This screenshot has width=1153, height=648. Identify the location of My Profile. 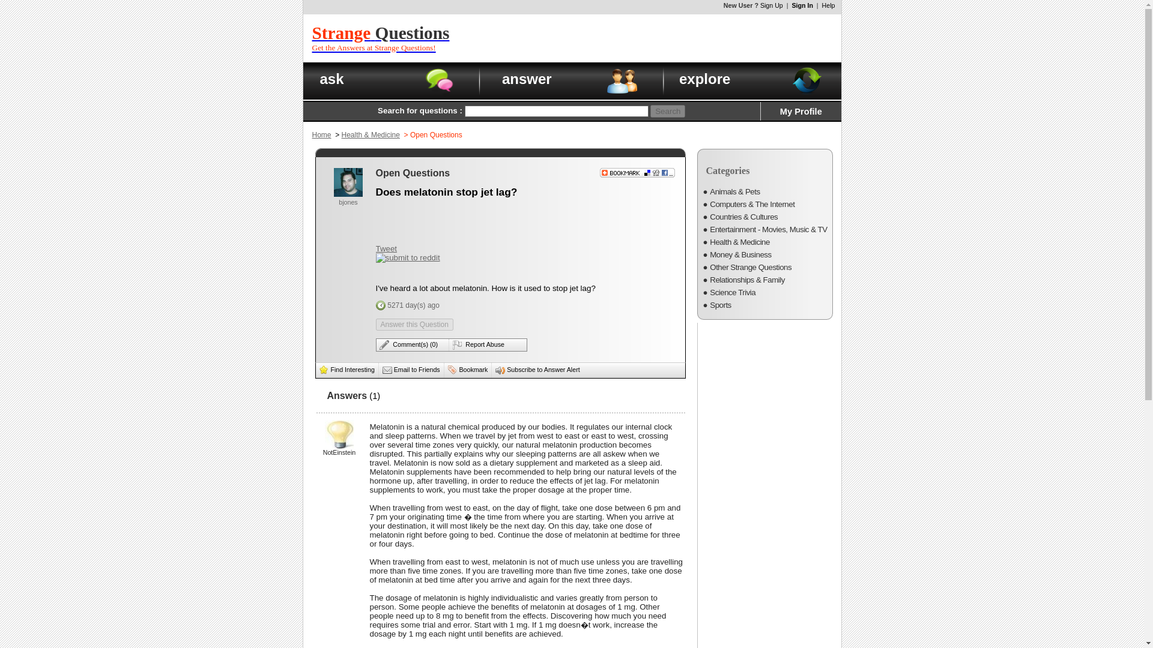
(322, 135).